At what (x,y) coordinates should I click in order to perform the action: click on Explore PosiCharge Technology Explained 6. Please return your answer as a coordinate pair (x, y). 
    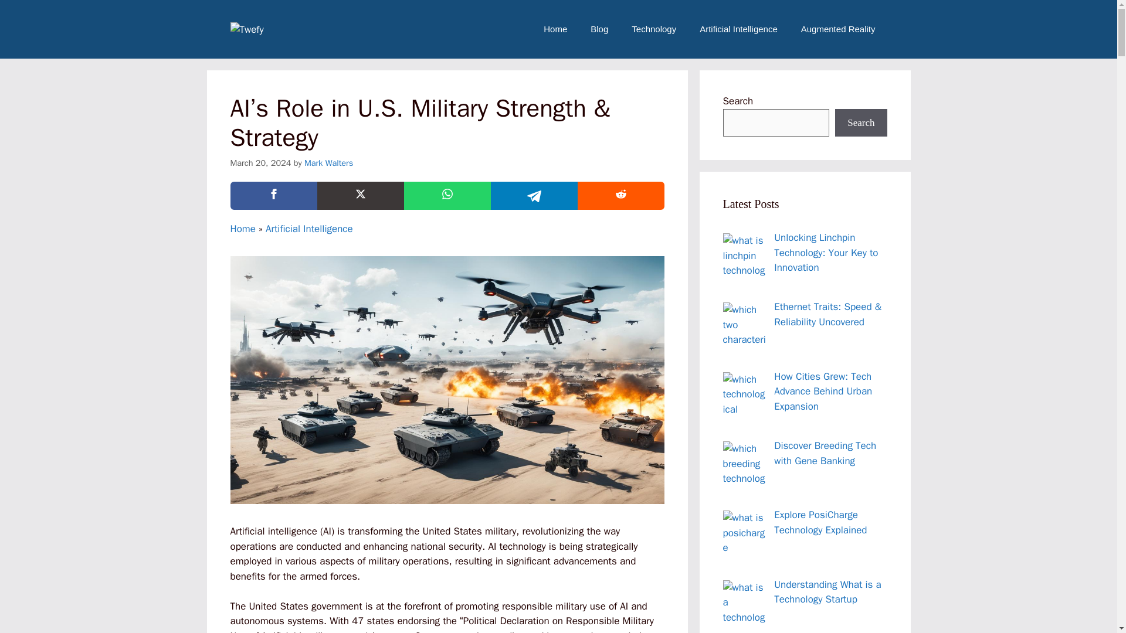
    Looking at the image, I should click on (745, 532).